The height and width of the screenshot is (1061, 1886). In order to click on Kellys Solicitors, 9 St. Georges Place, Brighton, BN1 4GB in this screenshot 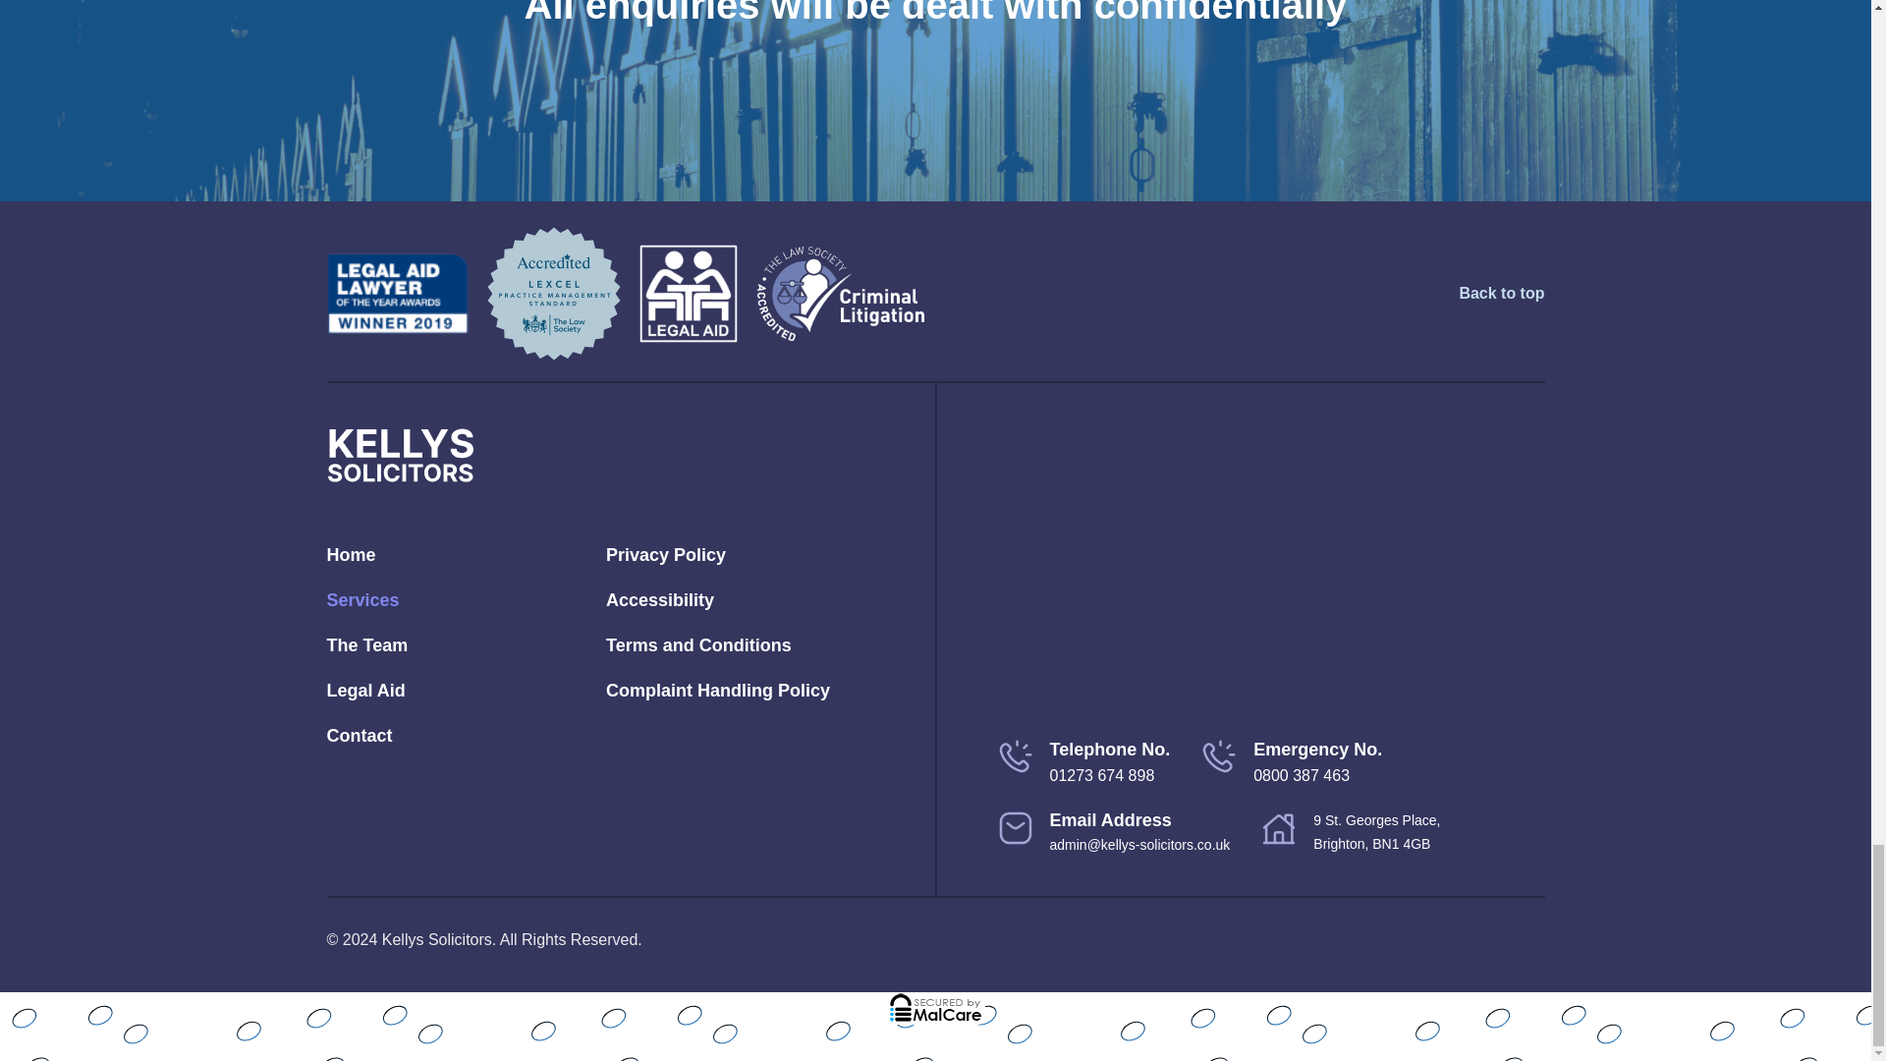, I will do `click(1269, 570)`.